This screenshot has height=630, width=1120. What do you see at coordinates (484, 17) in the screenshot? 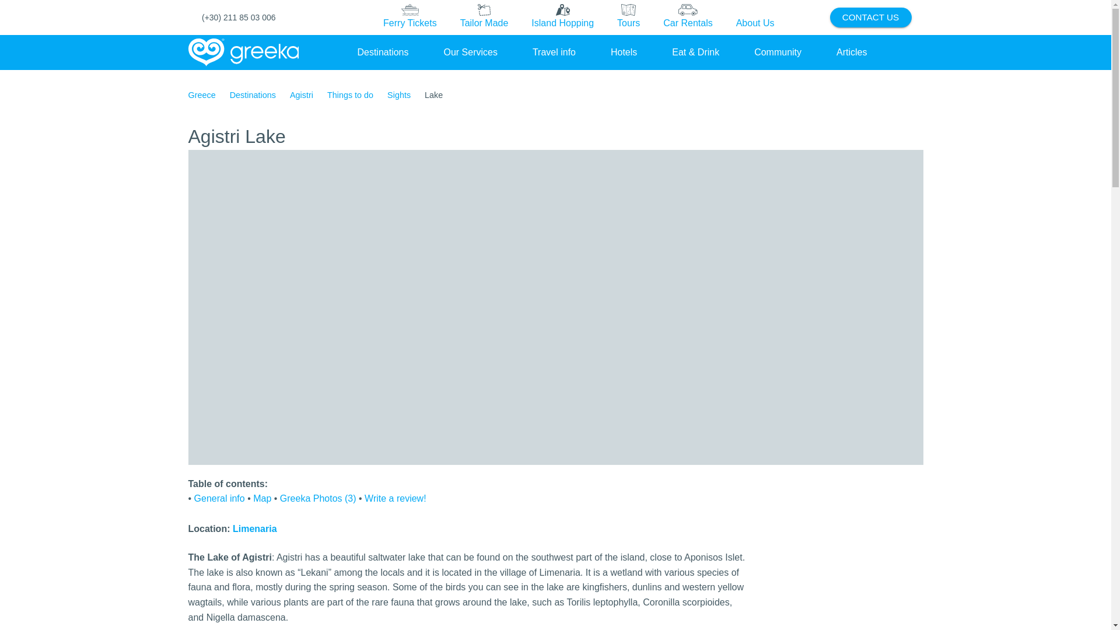
I see `Tailor made services` at bounding box center [484, 17].